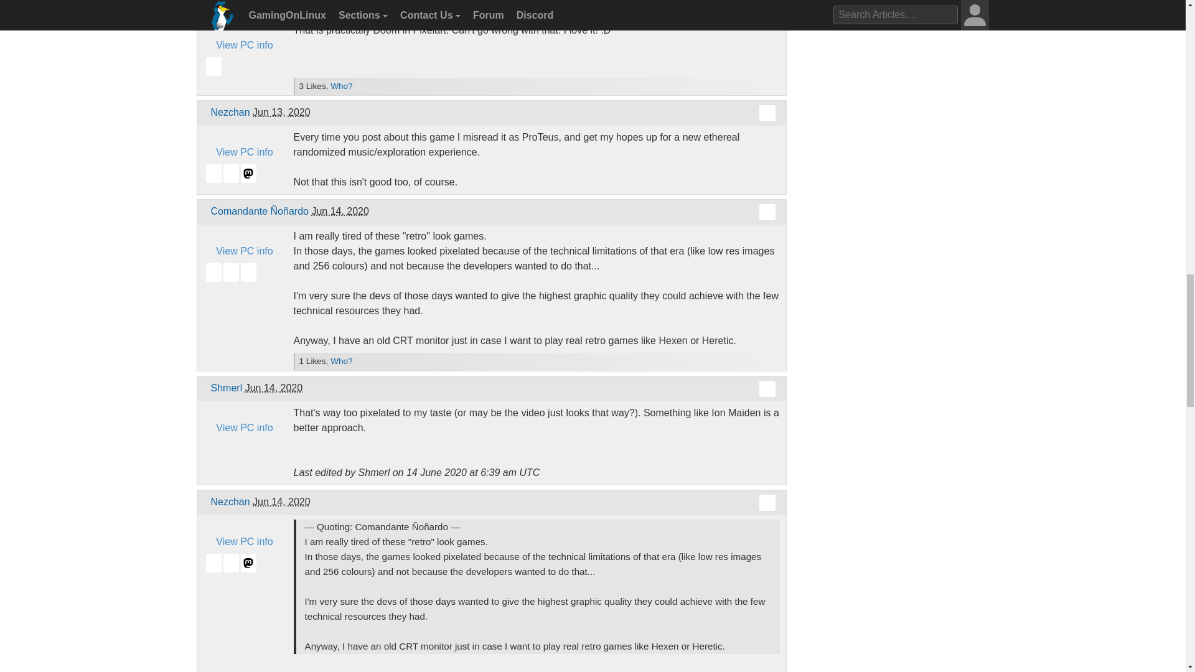 This screenshot has height=672, width=1195. Describe the element at coordinates (767, 212) in the screenshot. I see `Link to this comment` at that location.